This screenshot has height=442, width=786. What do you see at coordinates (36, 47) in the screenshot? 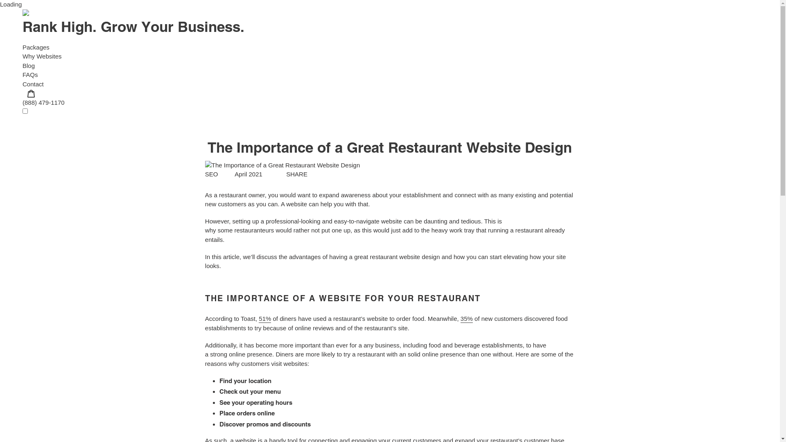
I see `Packages` at bounding box center [36, 47].